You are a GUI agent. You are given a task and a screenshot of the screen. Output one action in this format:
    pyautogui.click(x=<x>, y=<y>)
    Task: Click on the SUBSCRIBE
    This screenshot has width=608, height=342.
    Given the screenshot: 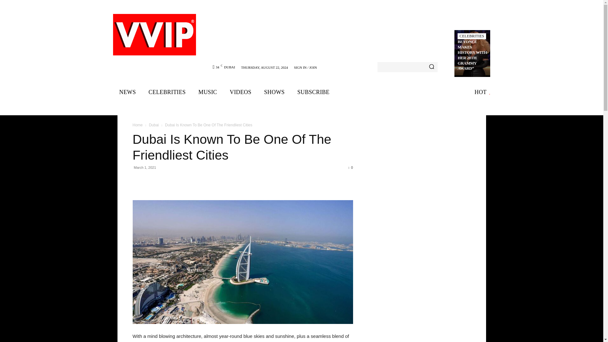 What is the action you would take?
    pyautogui.click(x=313, y=92)
    